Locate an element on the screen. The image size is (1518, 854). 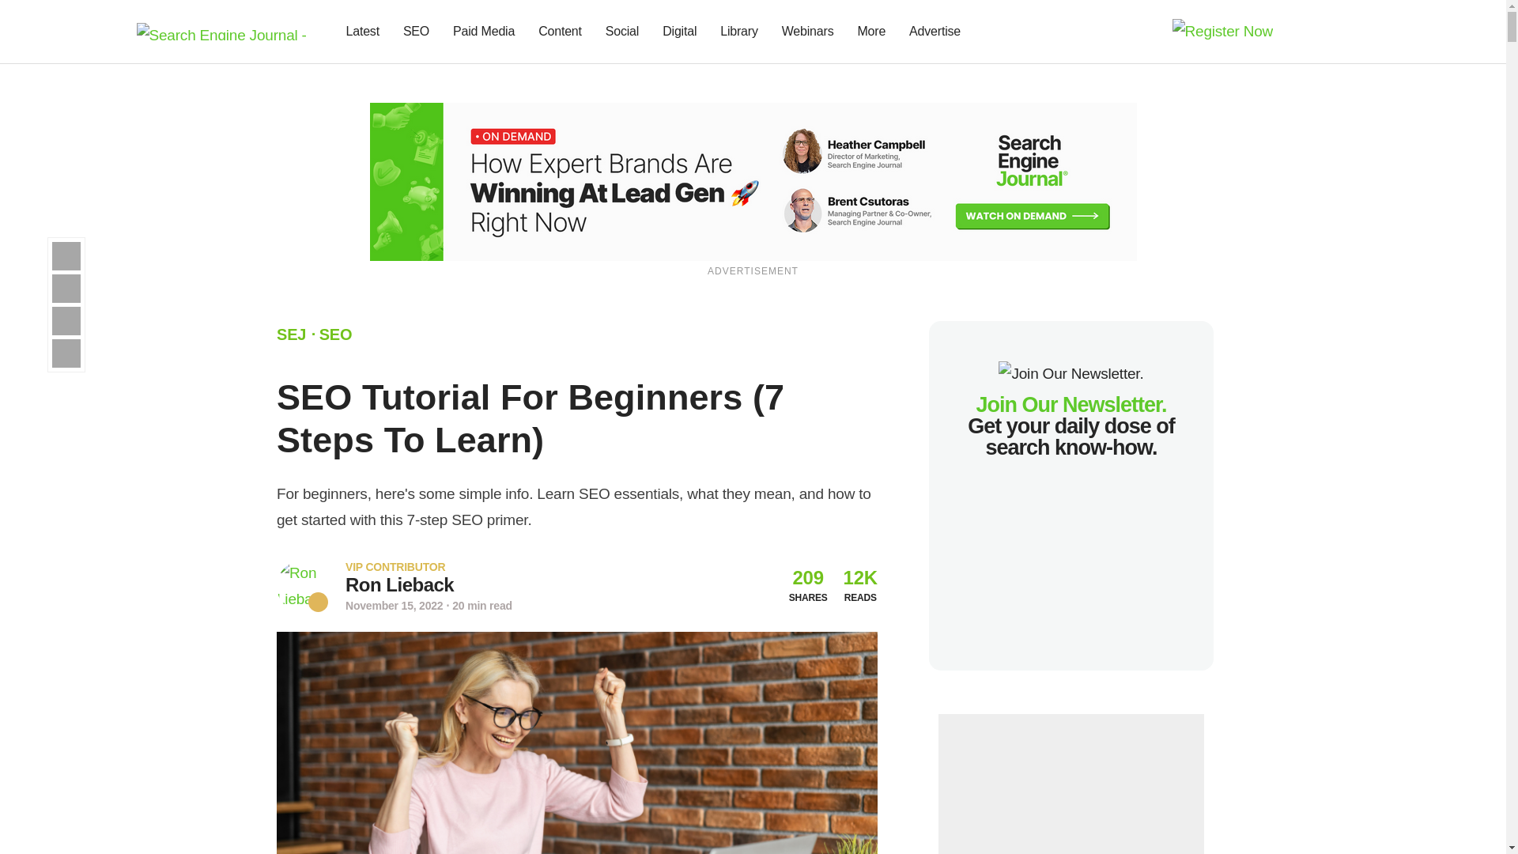
Register Now is located at coordinates (1222, 30).